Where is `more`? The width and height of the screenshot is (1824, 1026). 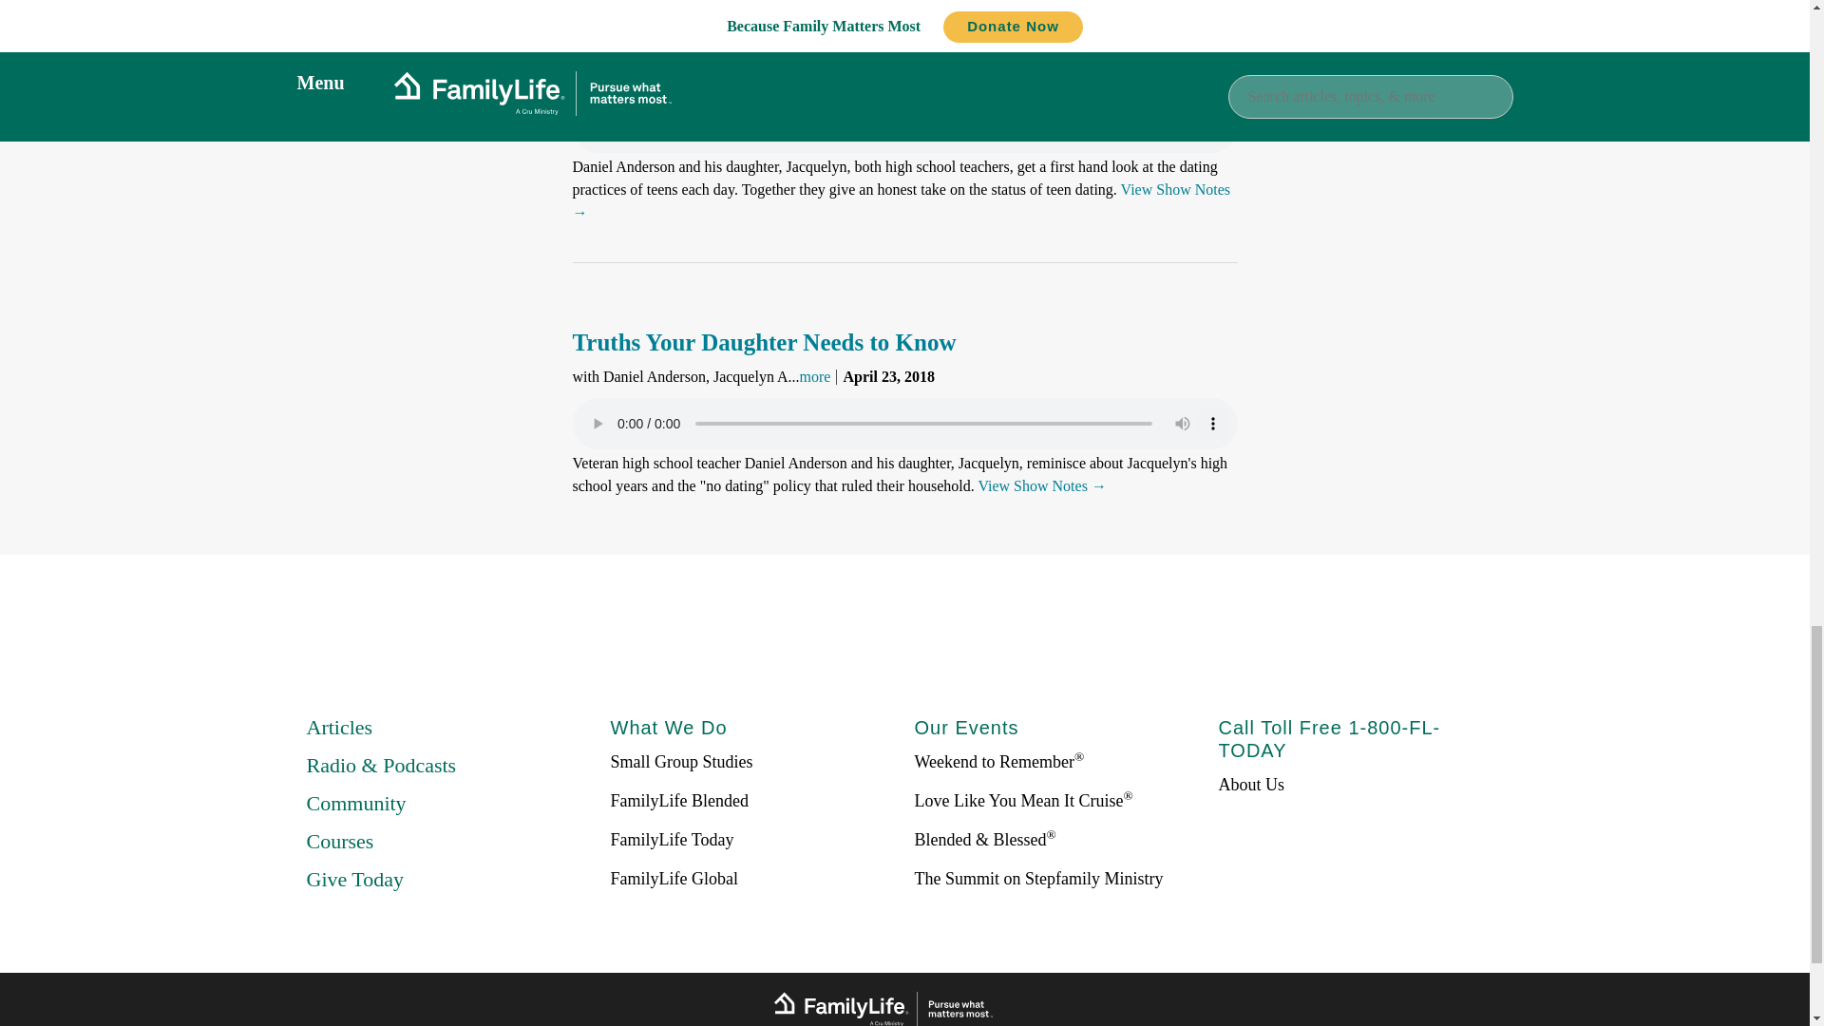 more is located at coordinates (815, 80).